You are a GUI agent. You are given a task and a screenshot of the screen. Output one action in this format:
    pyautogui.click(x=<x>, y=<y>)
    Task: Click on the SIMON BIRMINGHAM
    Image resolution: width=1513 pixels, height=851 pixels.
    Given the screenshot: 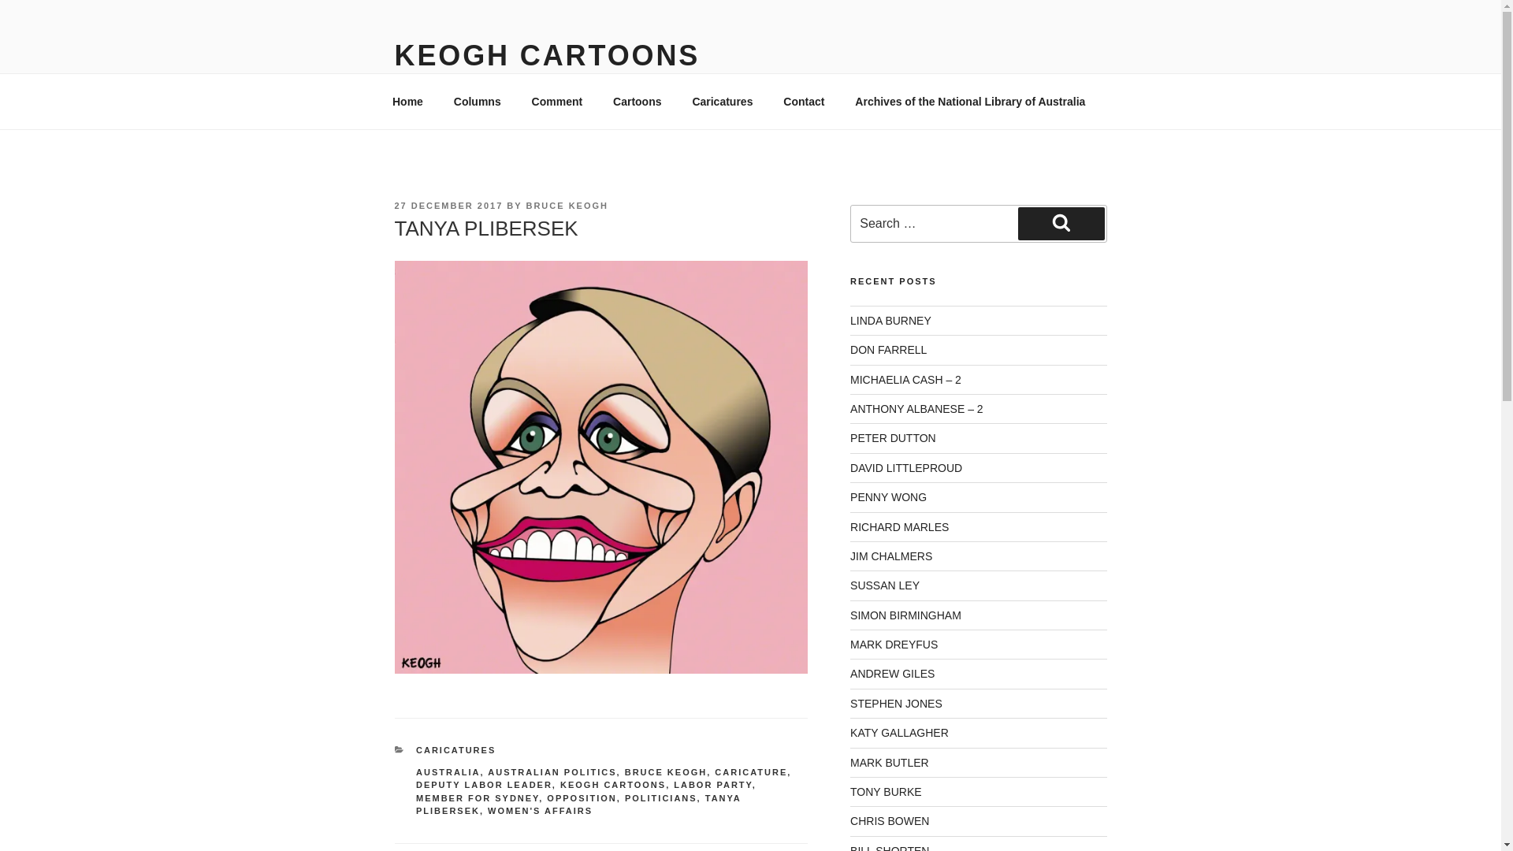 What is the action you would take?
    pyautogui.click(x=906, y=615)
    